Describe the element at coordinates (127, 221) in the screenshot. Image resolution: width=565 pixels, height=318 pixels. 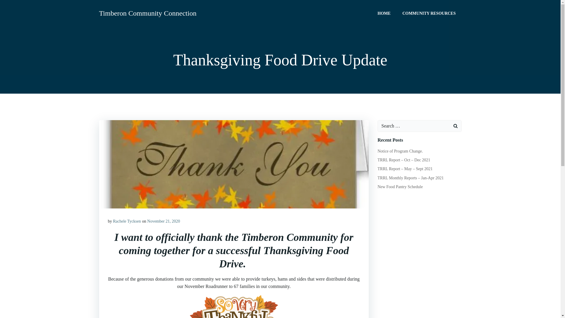
I see `Rachele Tycksen` at that location.